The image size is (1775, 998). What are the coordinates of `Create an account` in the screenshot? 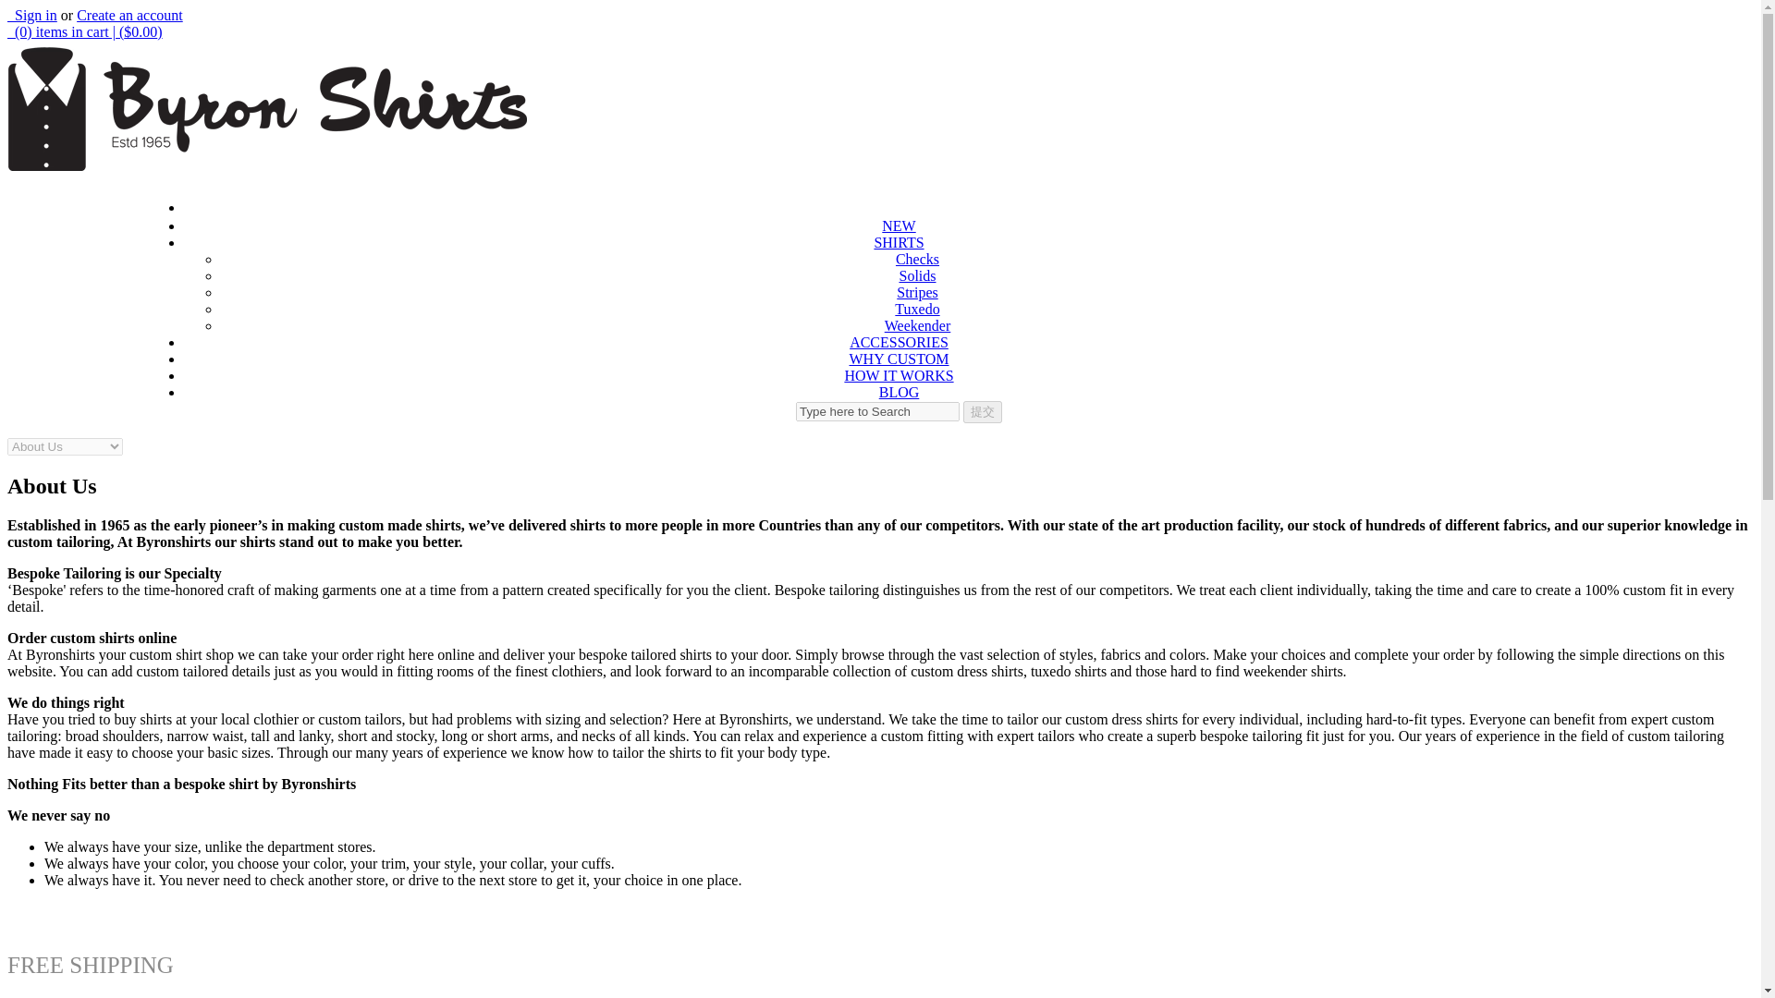 It's located at (129, 15).